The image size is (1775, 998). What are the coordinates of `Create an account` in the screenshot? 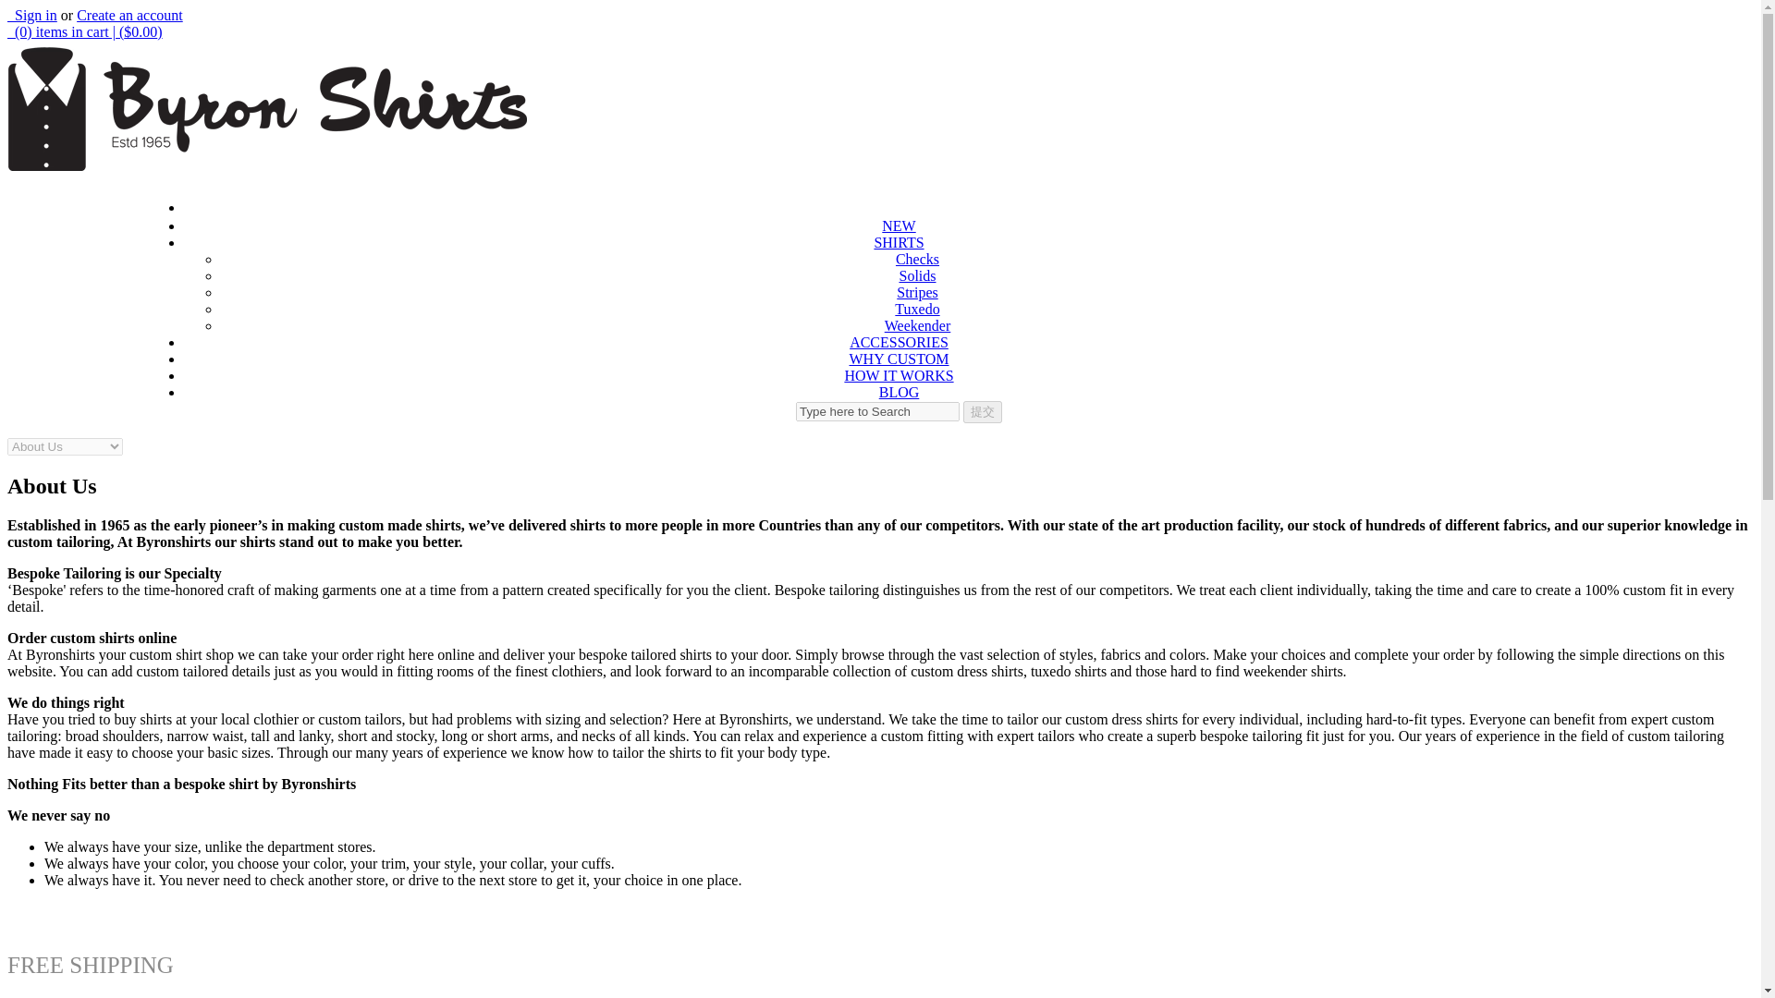 It's located at (129, 15).